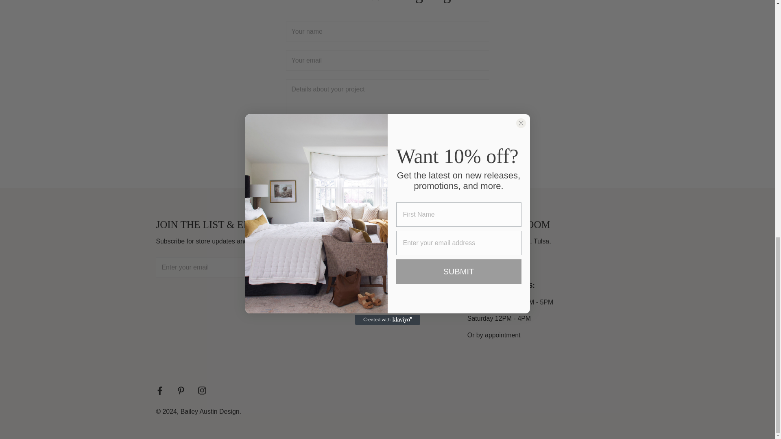  I want to click on Contact, so click(373, 242).